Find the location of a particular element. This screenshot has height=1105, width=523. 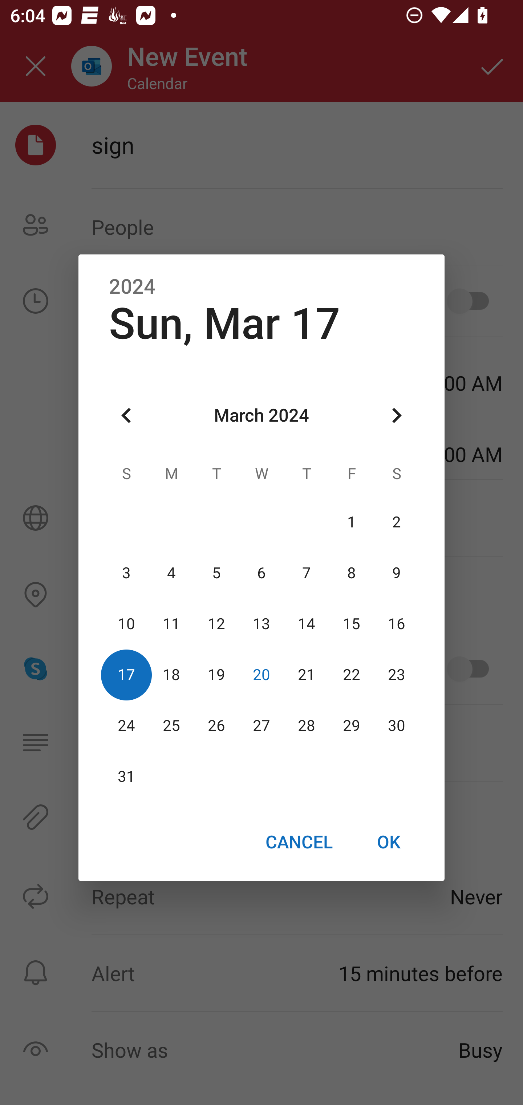

5 05 March 2024 is located at coordinates (216, 573).